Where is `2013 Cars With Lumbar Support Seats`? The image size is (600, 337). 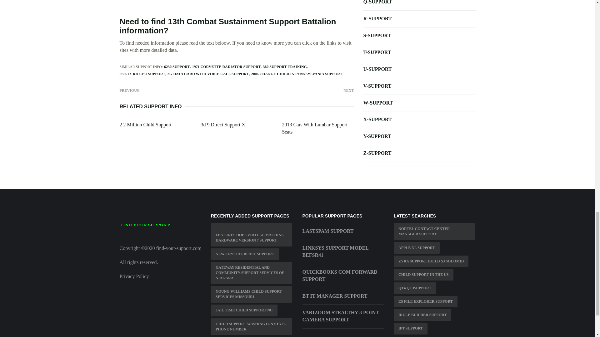 2013 Cars With Lumbar Support Seats is located at coordinates (314, 128).